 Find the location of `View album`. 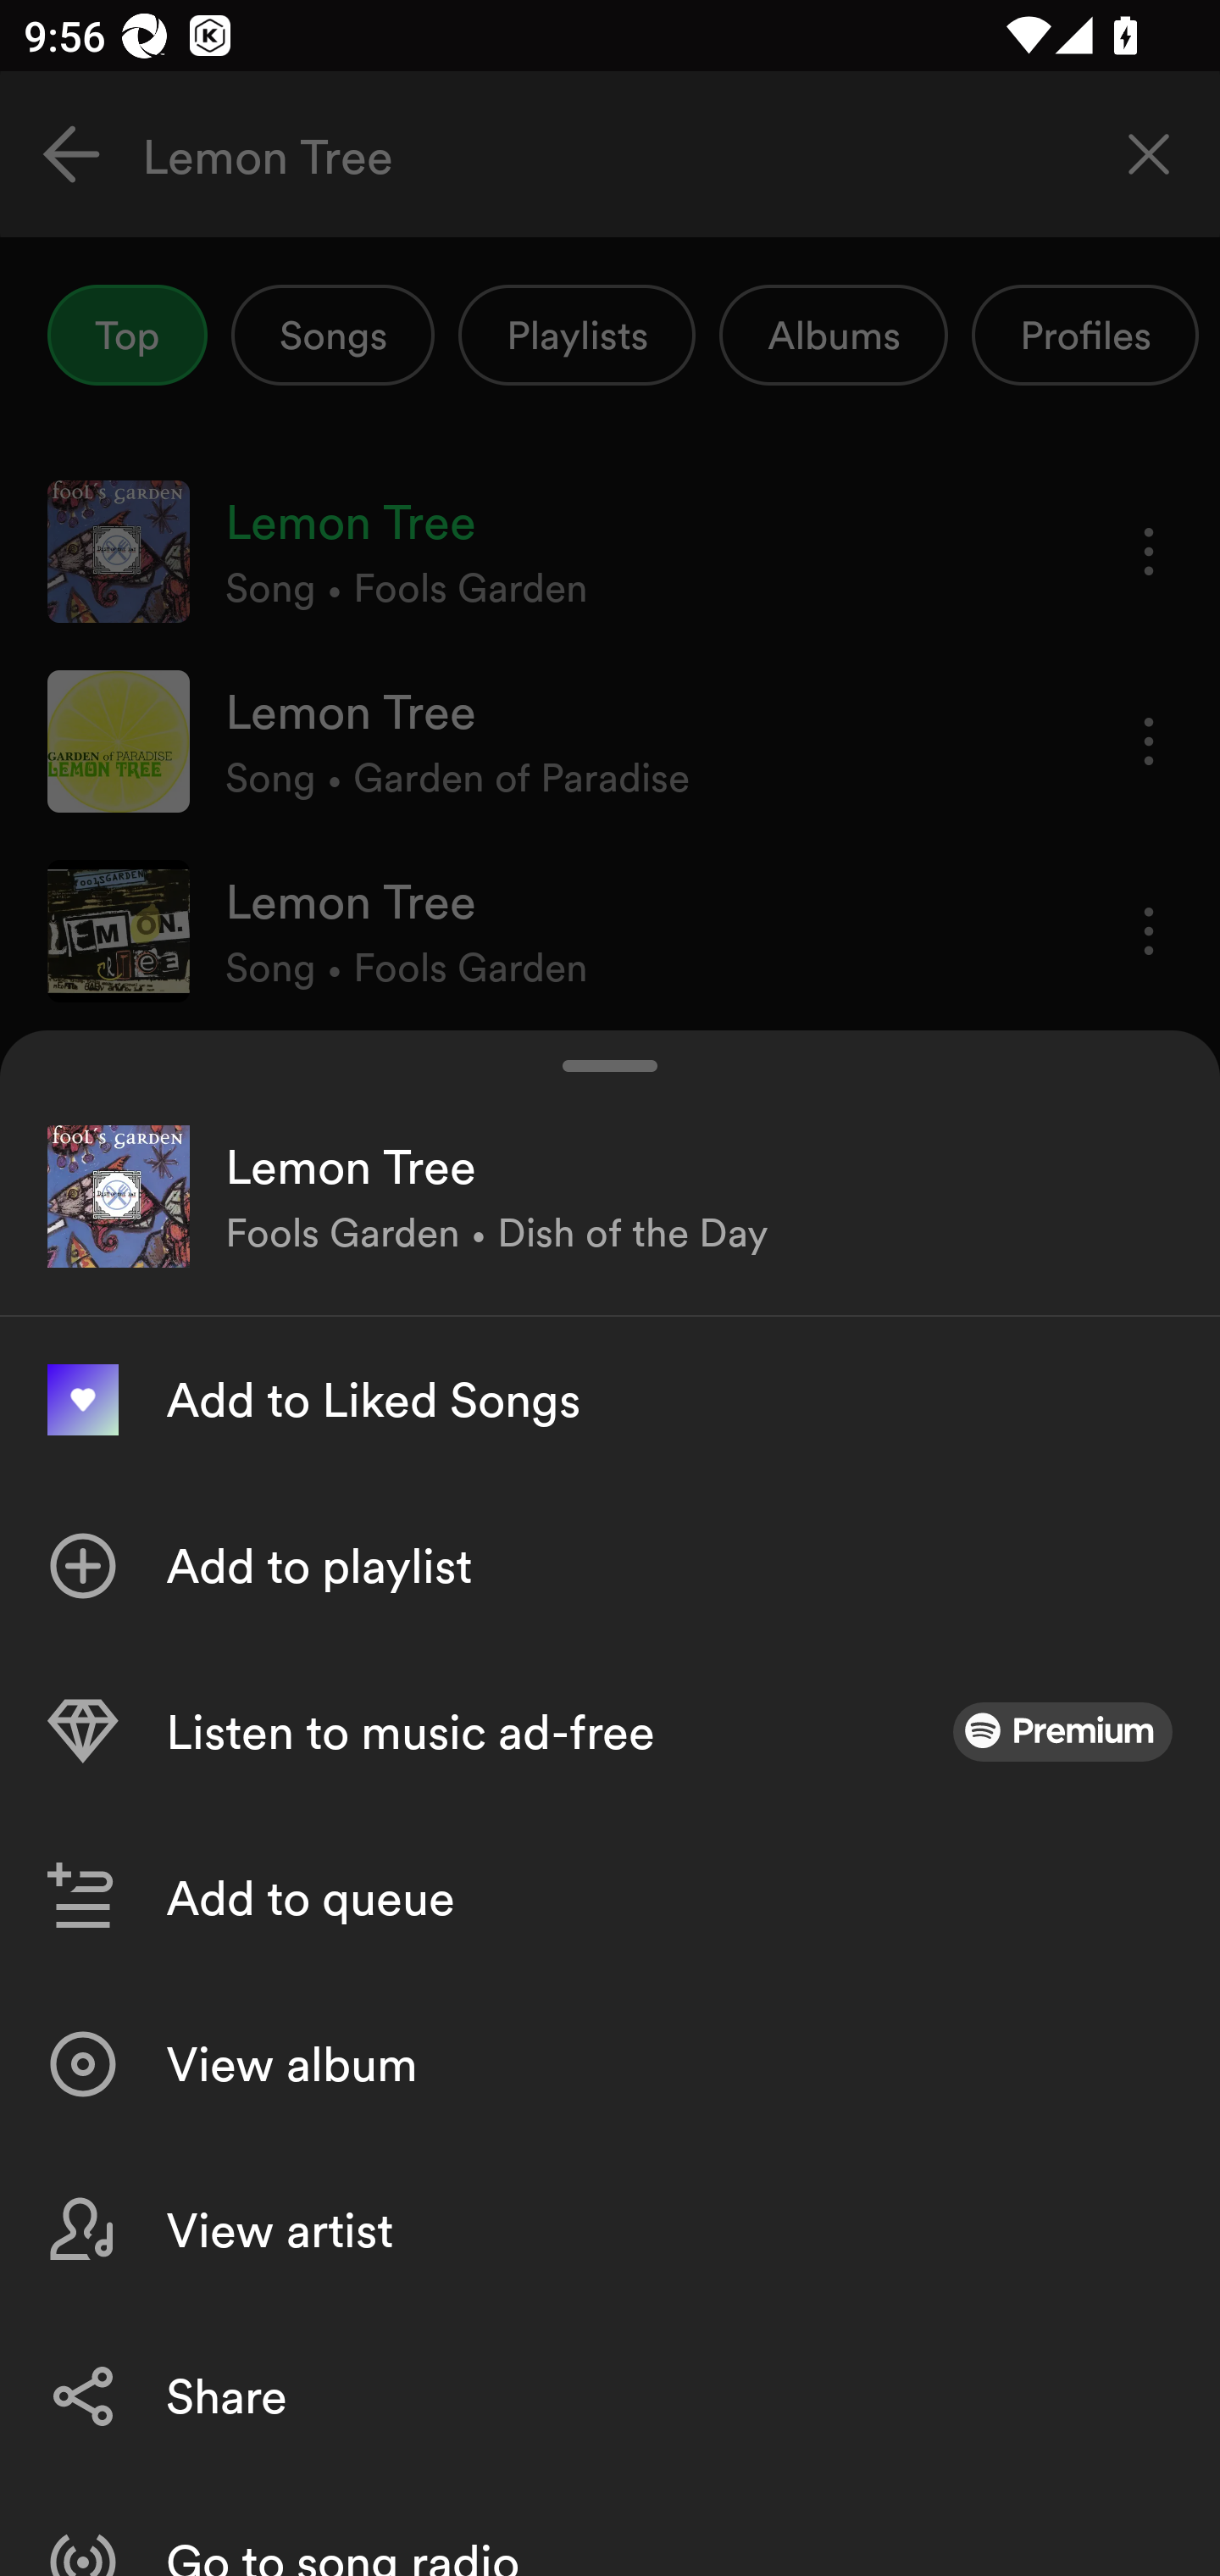

View album is located at coordinates (610, 2064).